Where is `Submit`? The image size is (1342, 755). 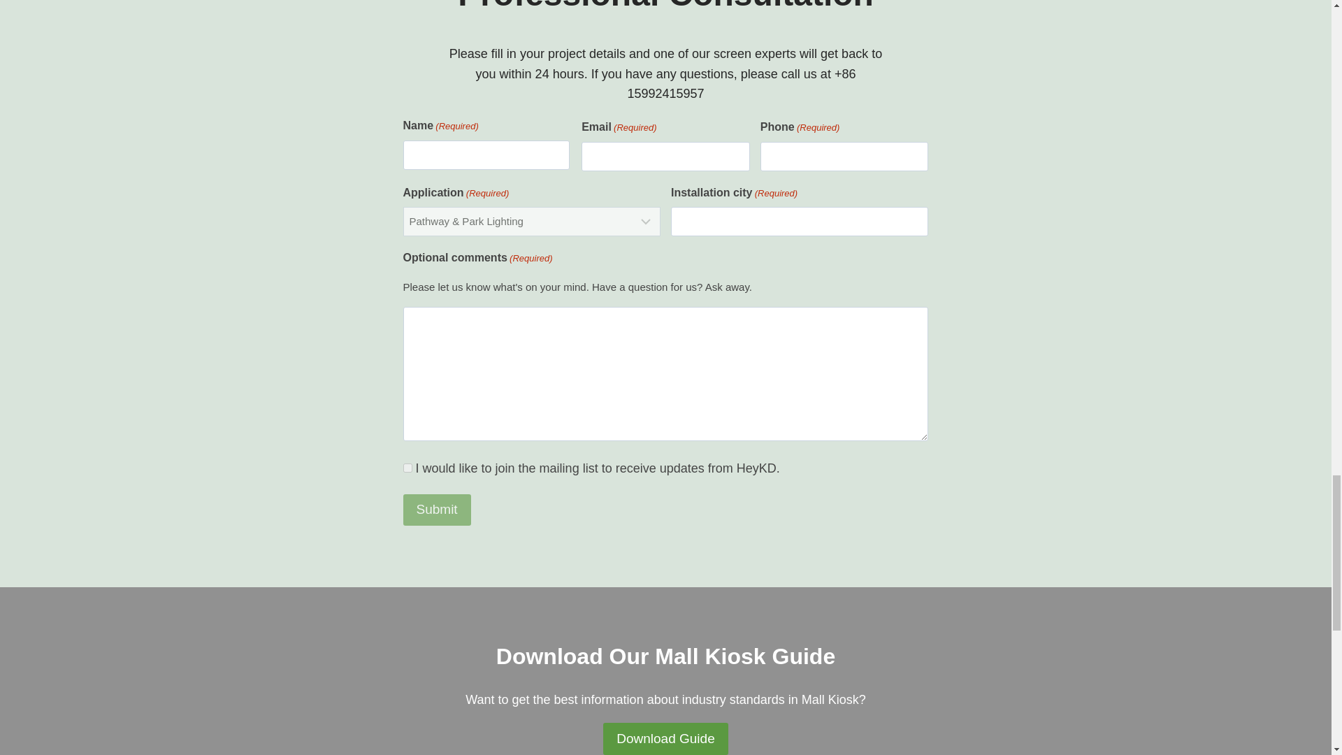
Submit is located at coordinates (436, 510).